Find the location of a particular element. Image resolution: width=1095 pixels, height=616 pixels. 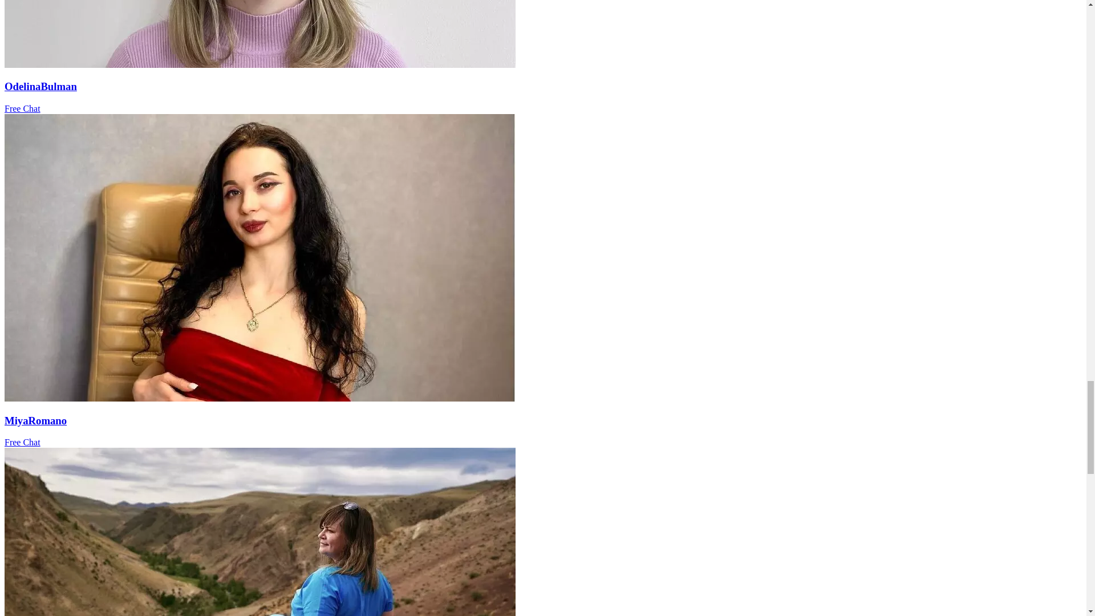

Live Sex Chat with OdelinaBulman is located at coordinates (260, 64).